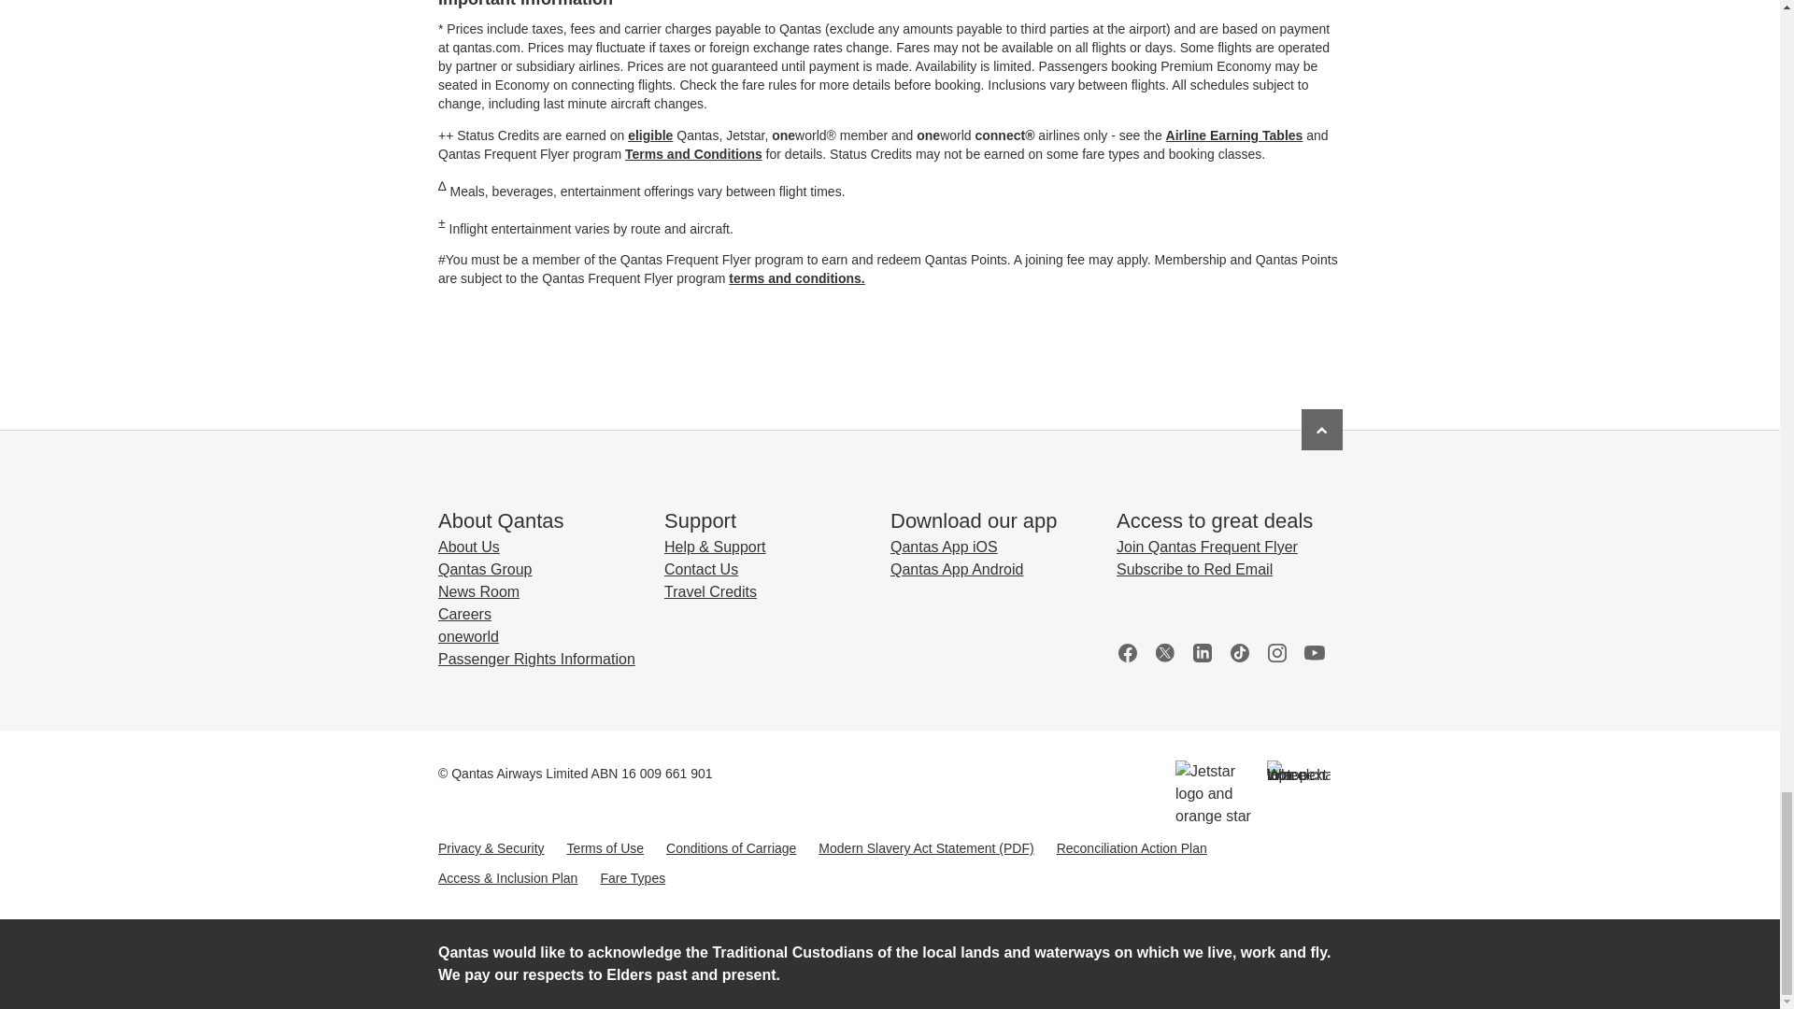 The height and width of the screenshot is (1009, 1794). Describe the element at coordinates (650, 135) in the screenshot. I see `eligible` at that location.